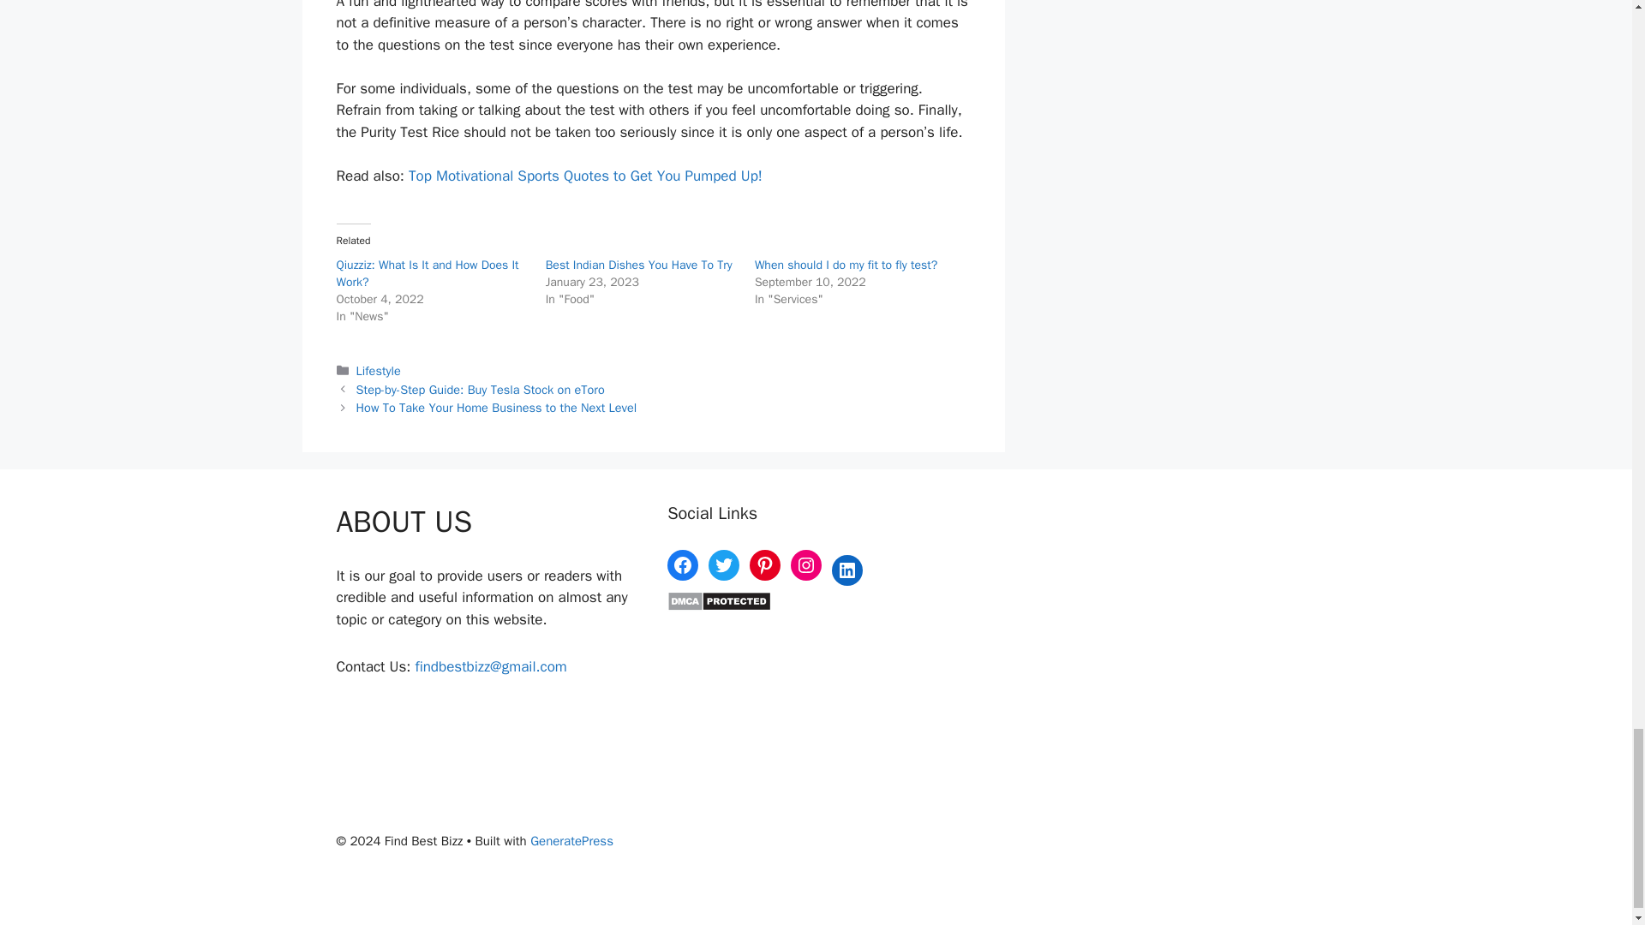 This screenshot has width=1645, height=925. What do you see at coordinates (846, 265) in the screenshot?
I see `When should I do my fit to fly test?` at bounding box center [846, 265].